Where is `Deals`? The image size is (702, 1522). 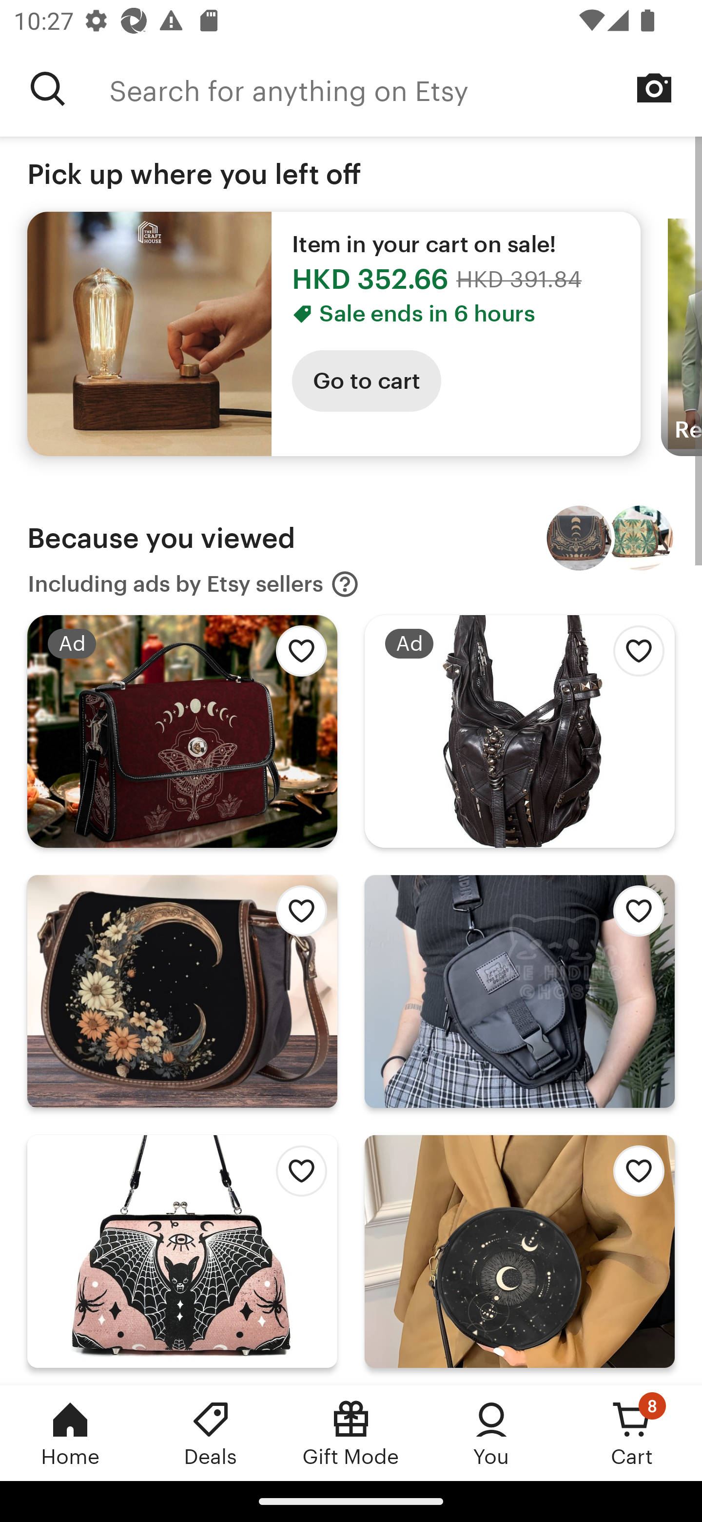 Deals is located at coordinates (211, 1433).